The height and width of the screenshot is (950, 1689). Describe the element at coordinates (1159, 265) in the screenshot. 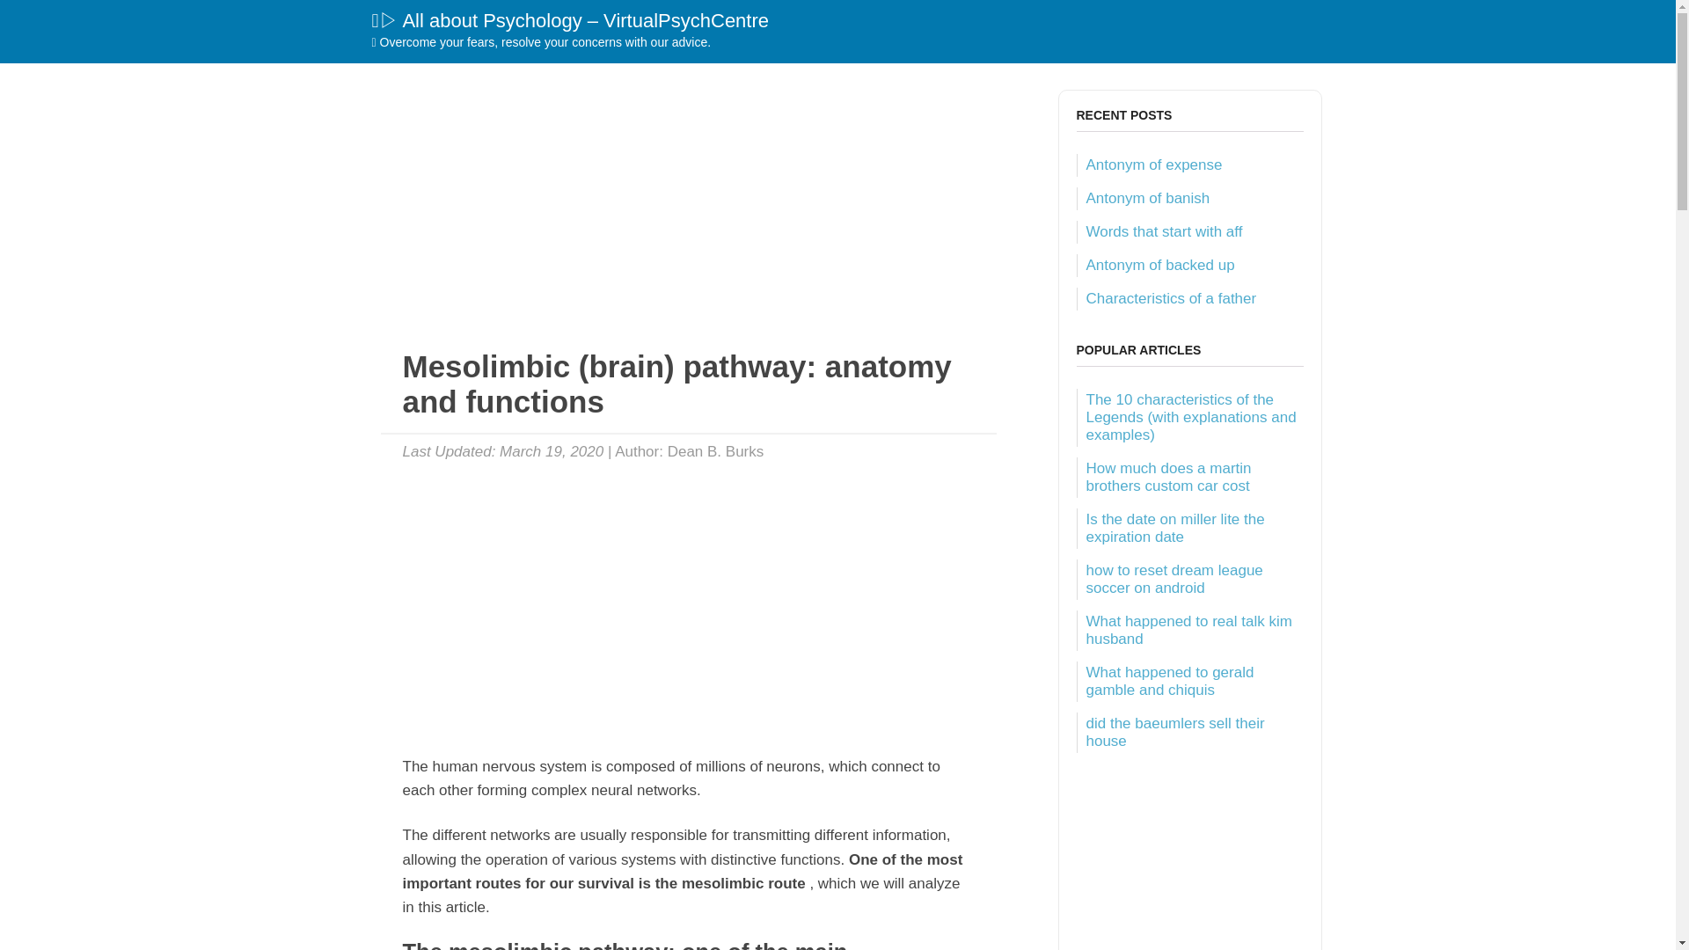

I see `Antonym of backed up` at that location.